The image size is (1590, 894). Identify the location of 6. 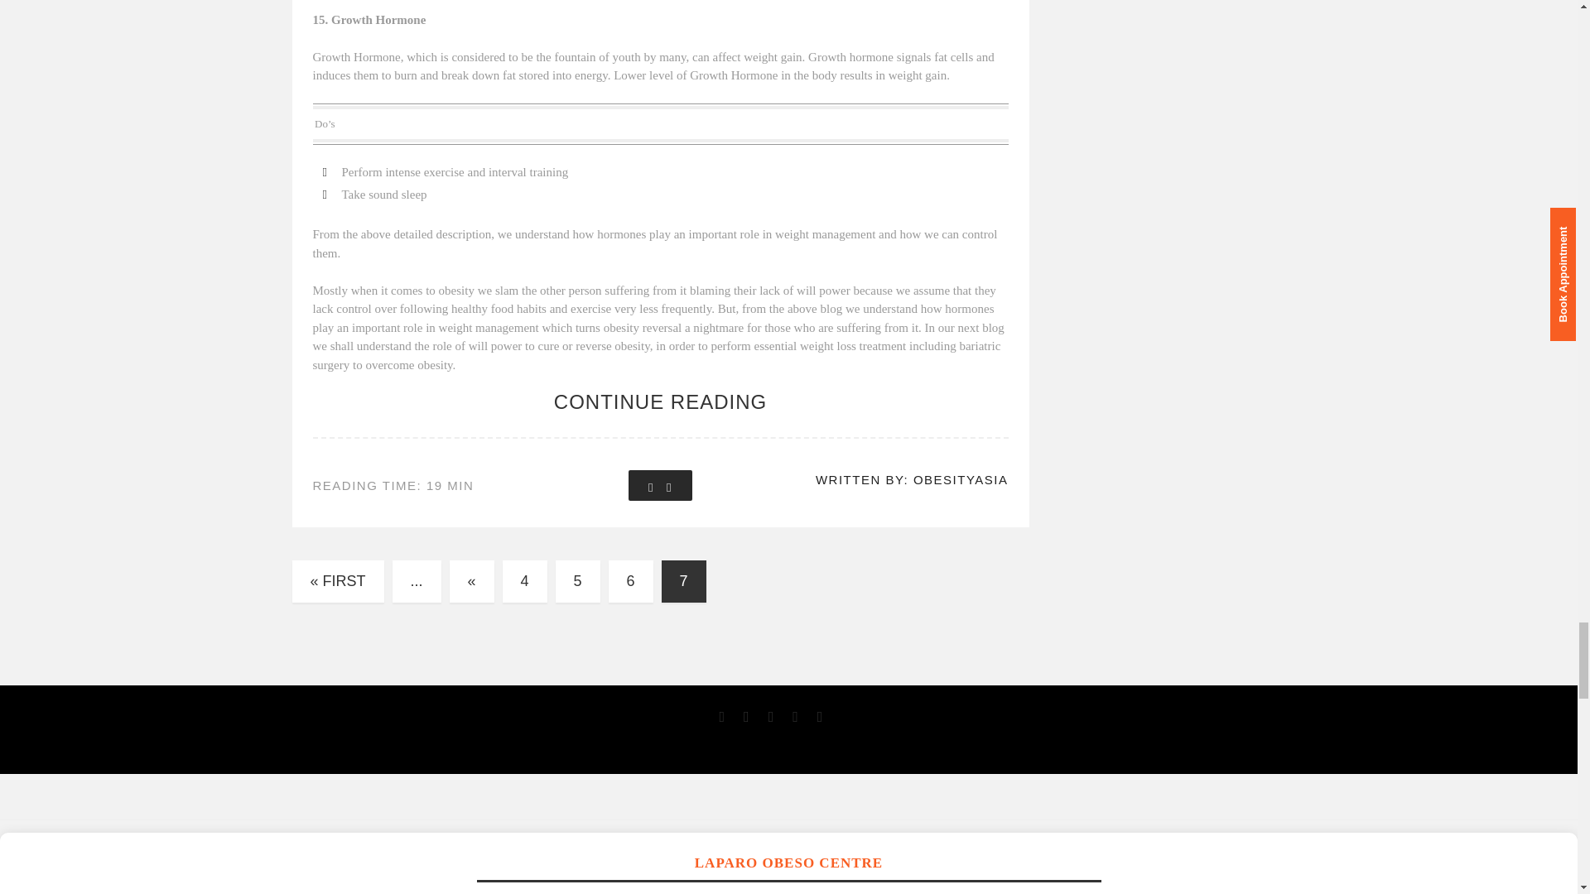
(631, 581).